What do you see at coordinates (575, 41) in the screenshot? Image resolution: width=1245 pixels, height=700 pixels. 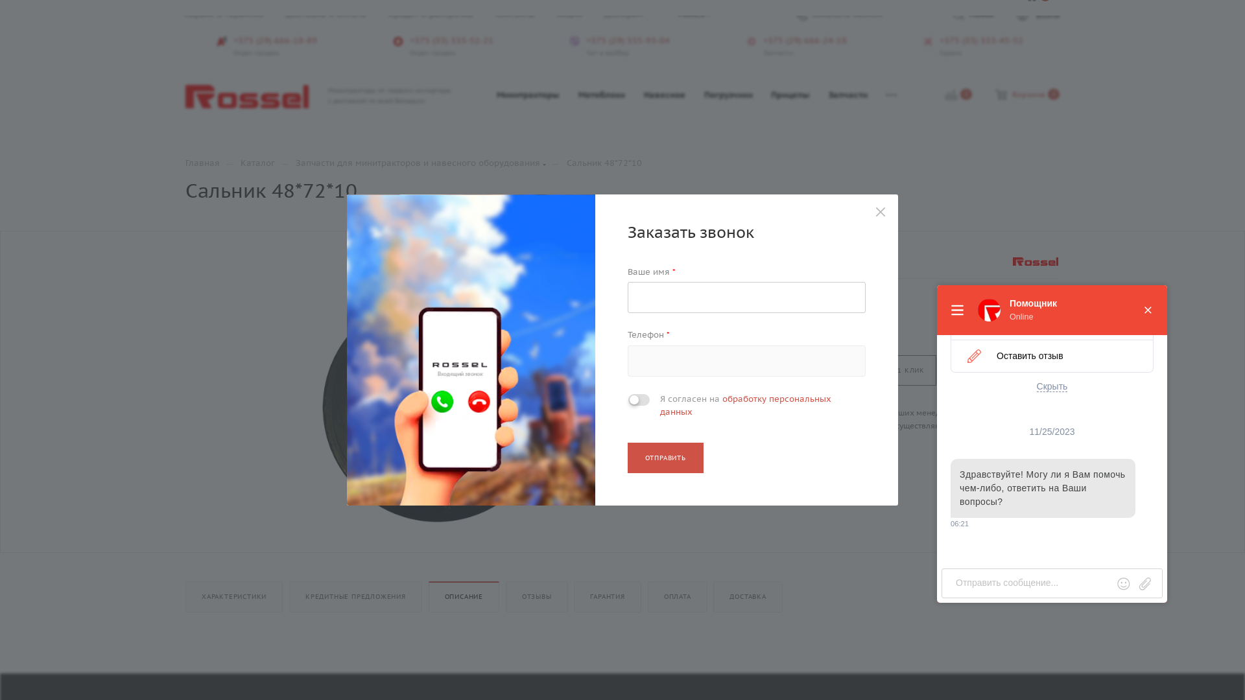 I see `servis.svg` at bounding box center [575, 41].